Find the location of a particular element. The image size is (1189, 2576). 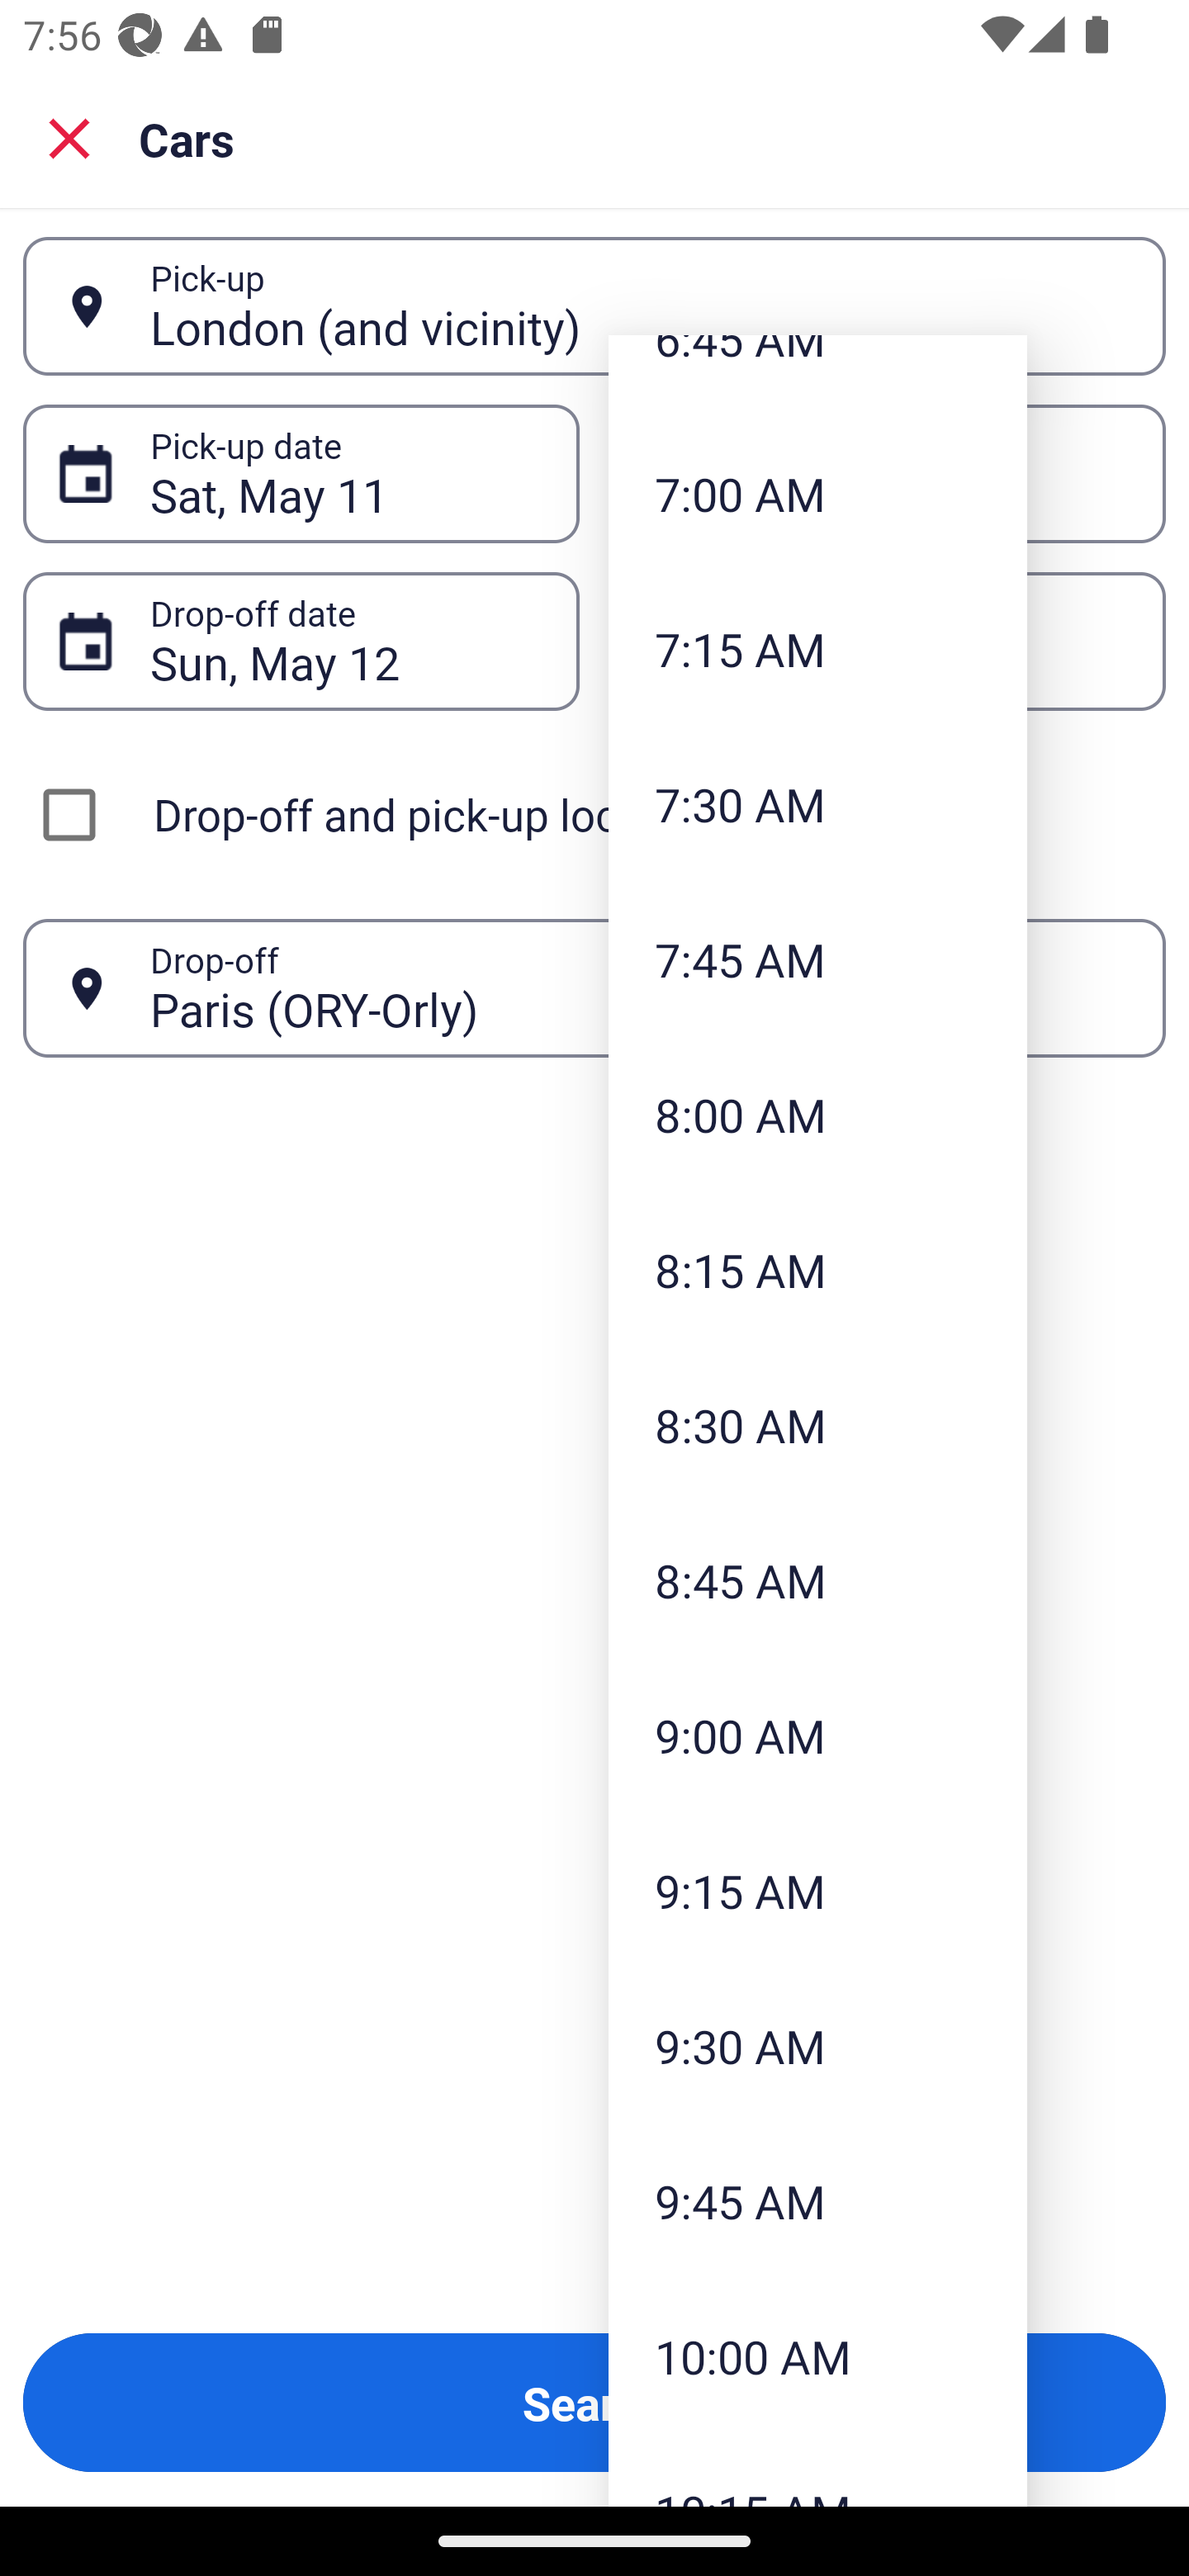

7:30 AM is located at coordinates (817, 803).